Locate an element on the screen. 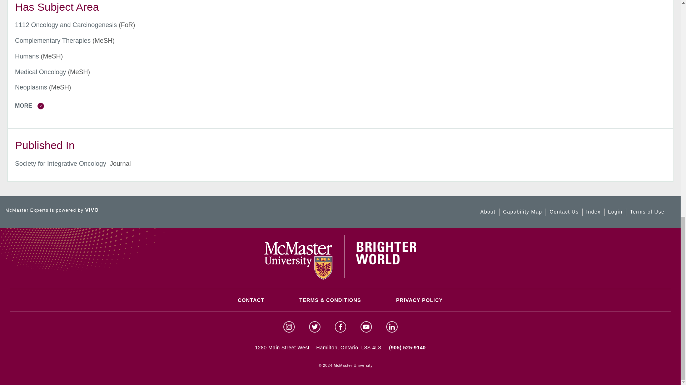 The image size is (686, 385). concept name is located at coordinates (66, 25).